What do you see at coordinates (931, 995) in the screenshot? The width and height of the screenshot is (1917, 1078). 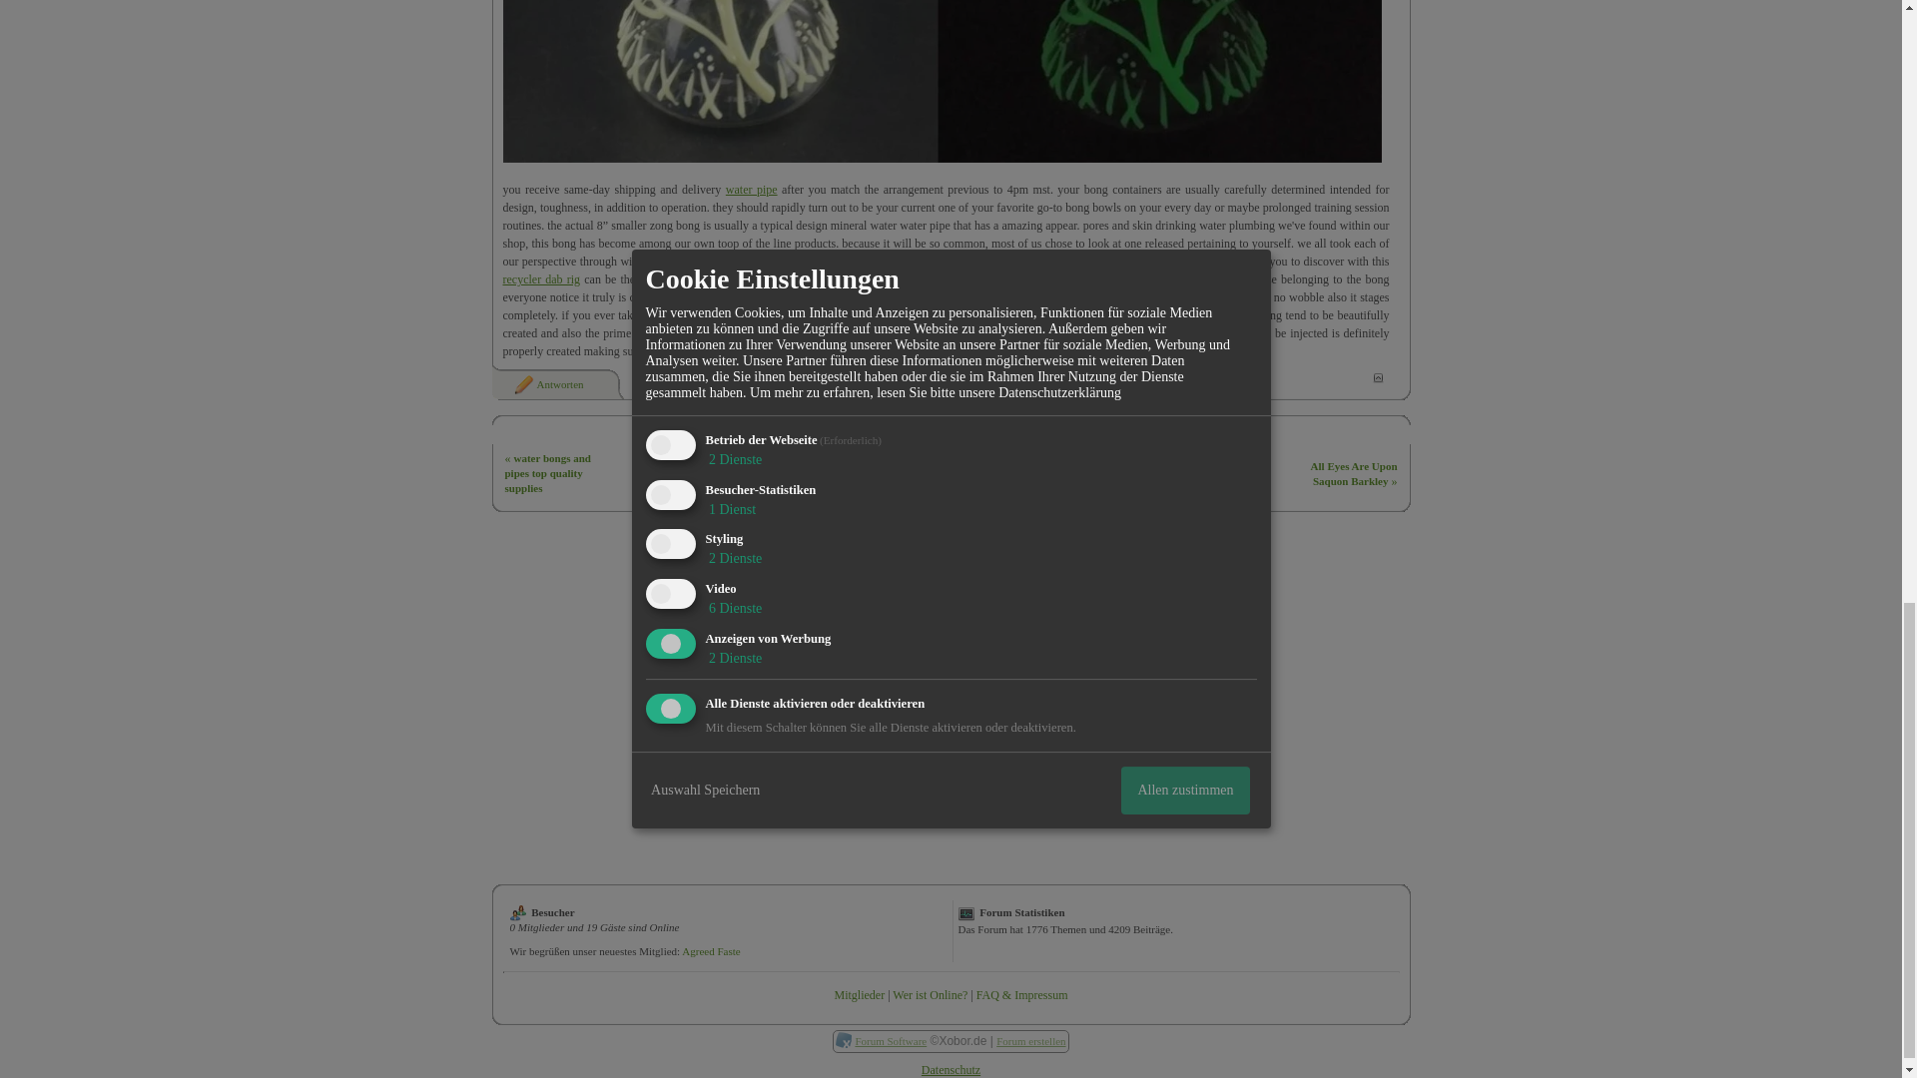 I see `Wer ist Online?` at bounding box center [931, 995].